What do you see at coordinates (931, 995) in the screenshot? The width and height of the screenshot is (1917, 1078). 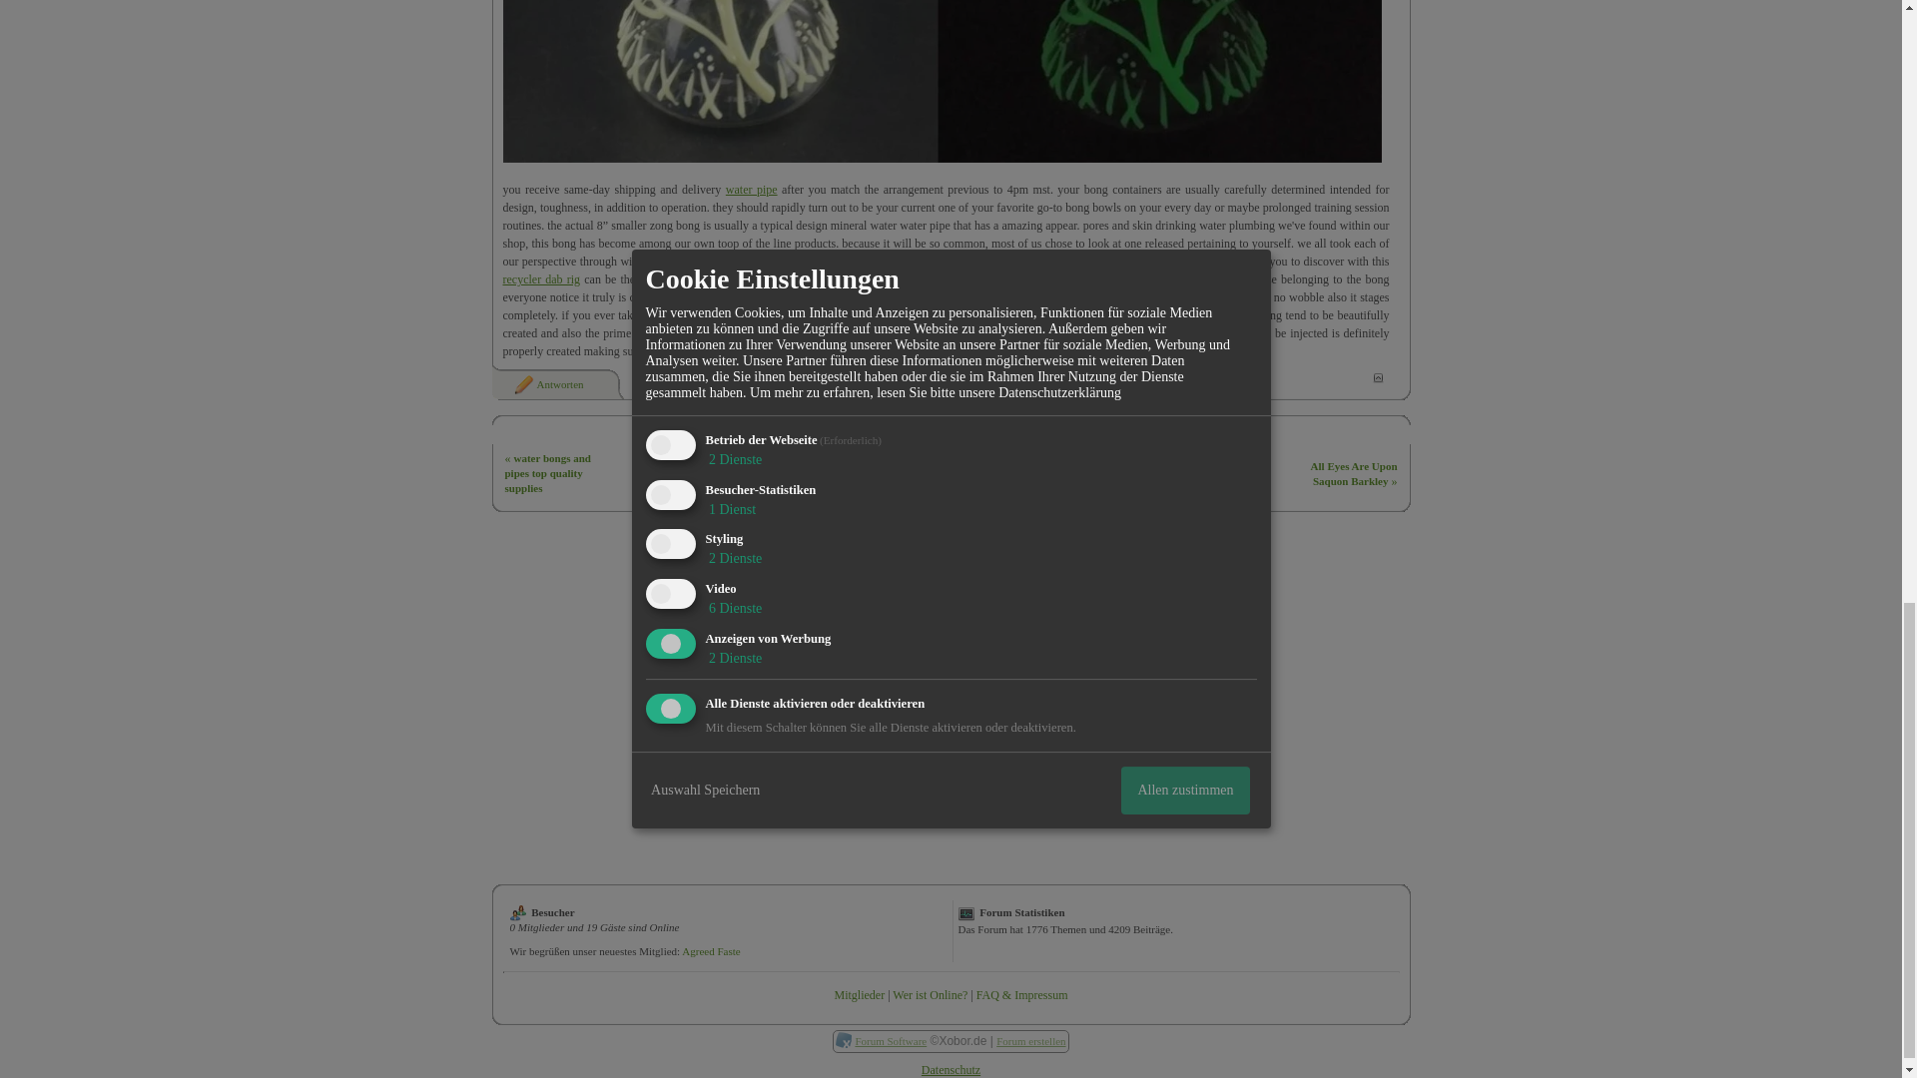 I see `Wer ist Online?` at bounding box center [931, 995].